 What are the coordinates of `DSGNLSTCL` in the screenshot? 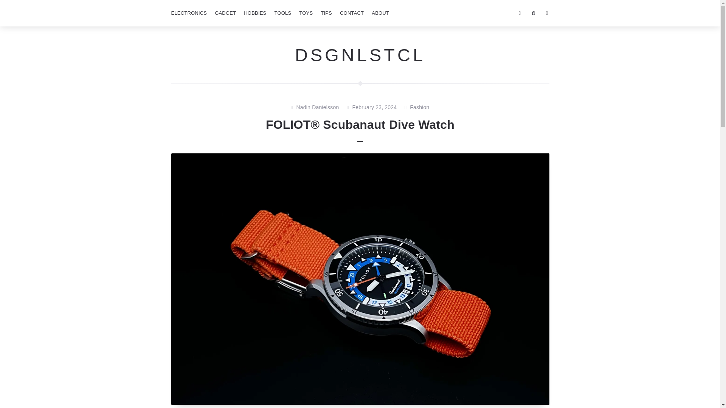 It's located at (360, 54).